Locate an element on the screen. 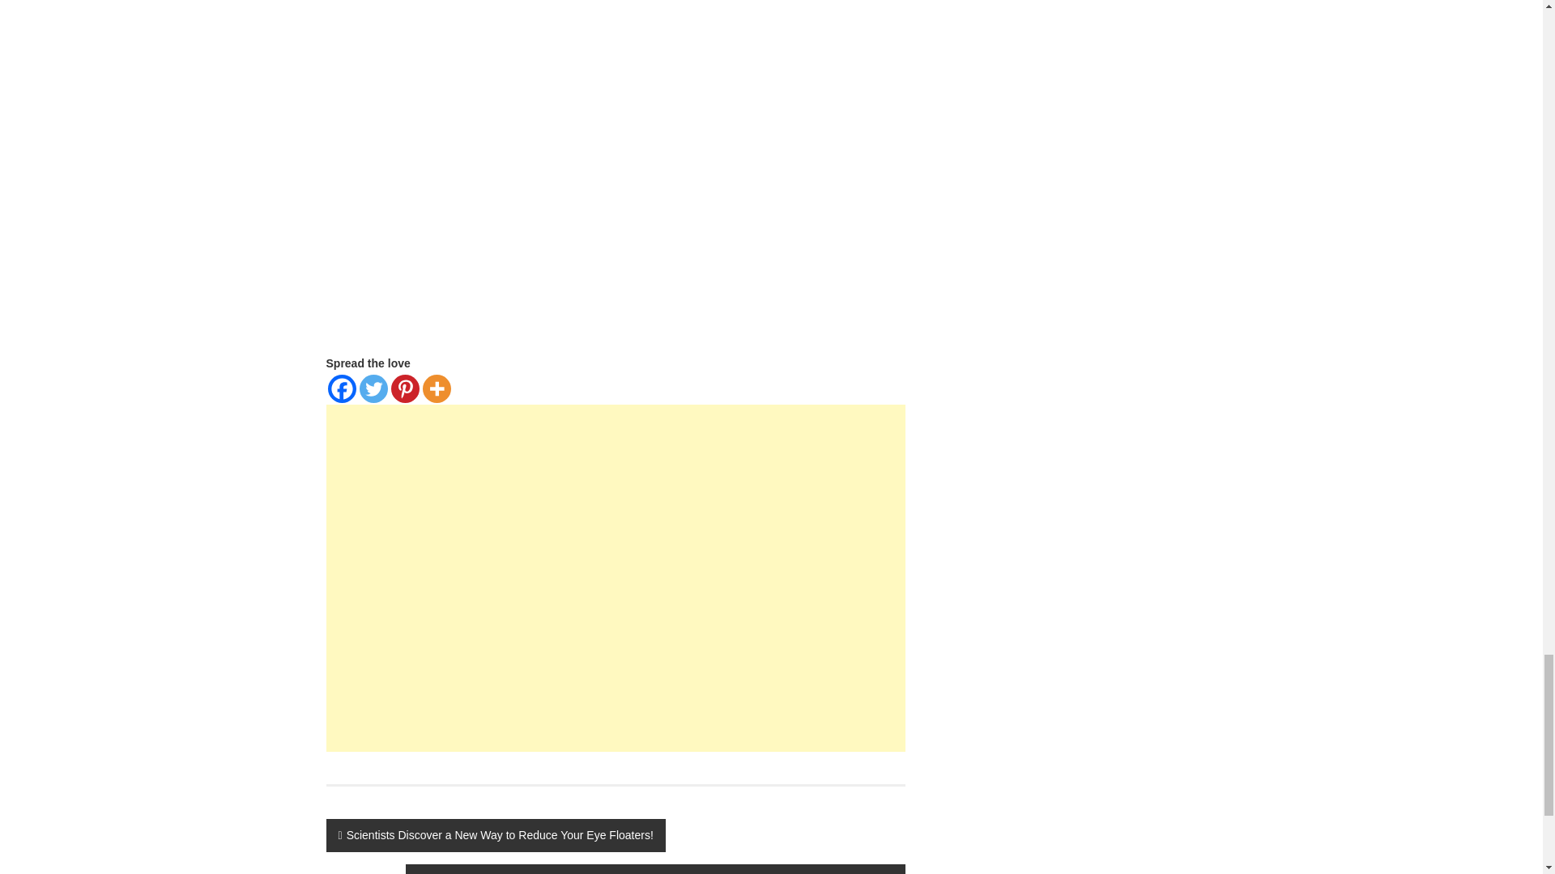 This screenshot has width=1555, height=874. Facebook is located at coordinates (341, 388).